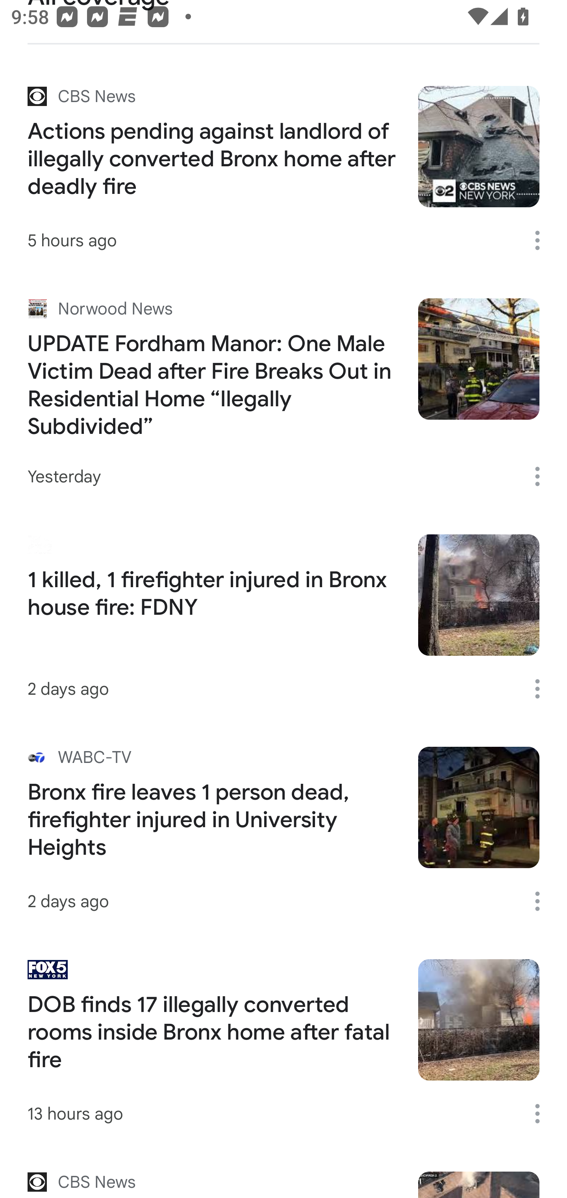 The image size is (567, 1198). What do you see at coordinates (543, 476) in the screenshot?
I see `More options` at bounding box center [543, 476].